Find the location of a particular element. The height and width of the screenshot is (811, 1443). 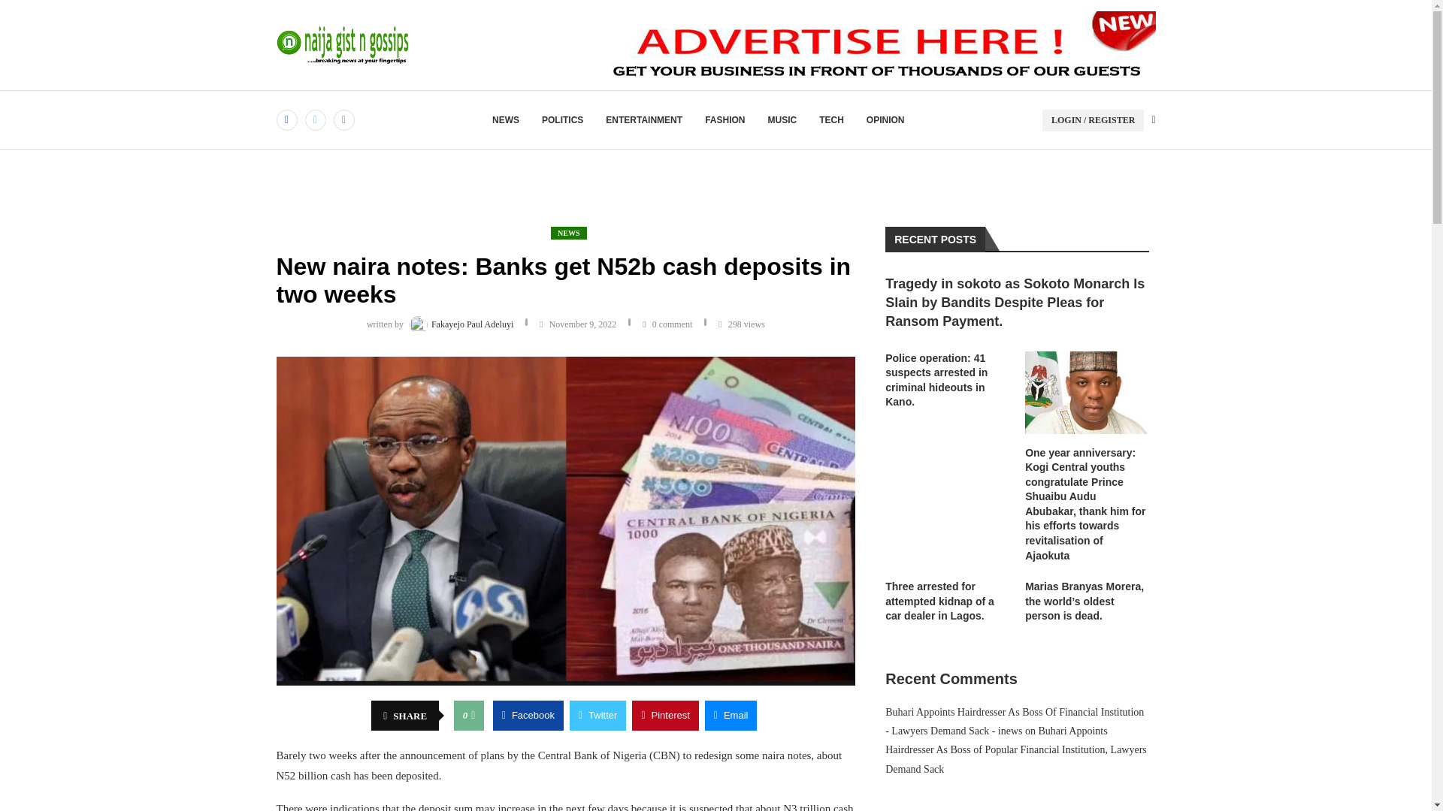

ENTERTAINMENT is located at coordinates (644, 120).